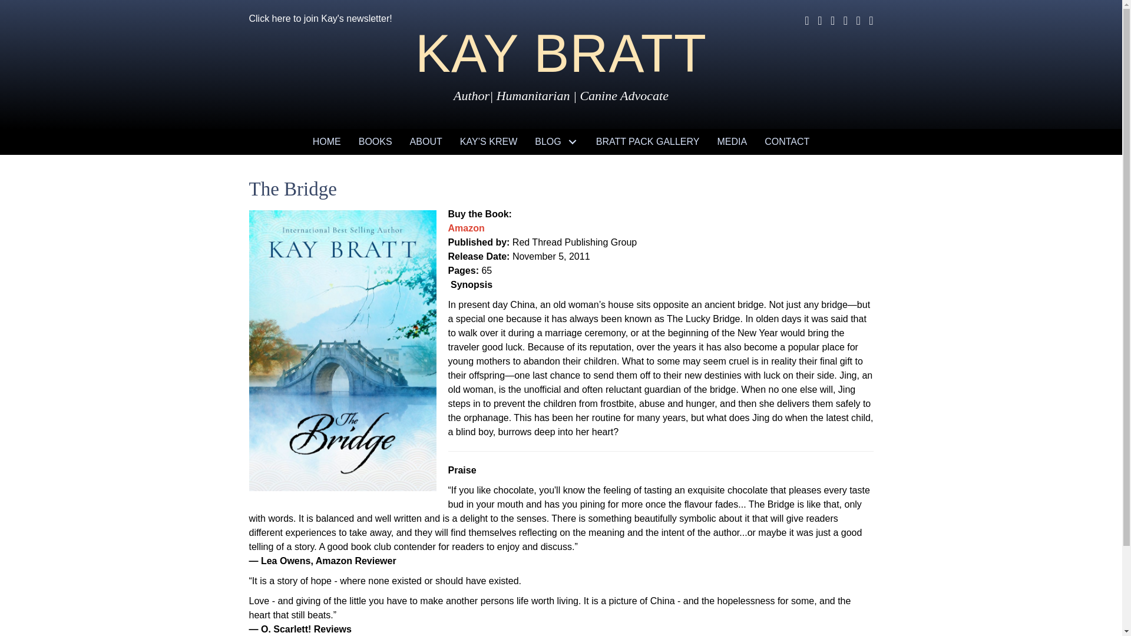  Describe the element at coordinates (426, 142) in the screenshot. I see `ABOUT` at that location.